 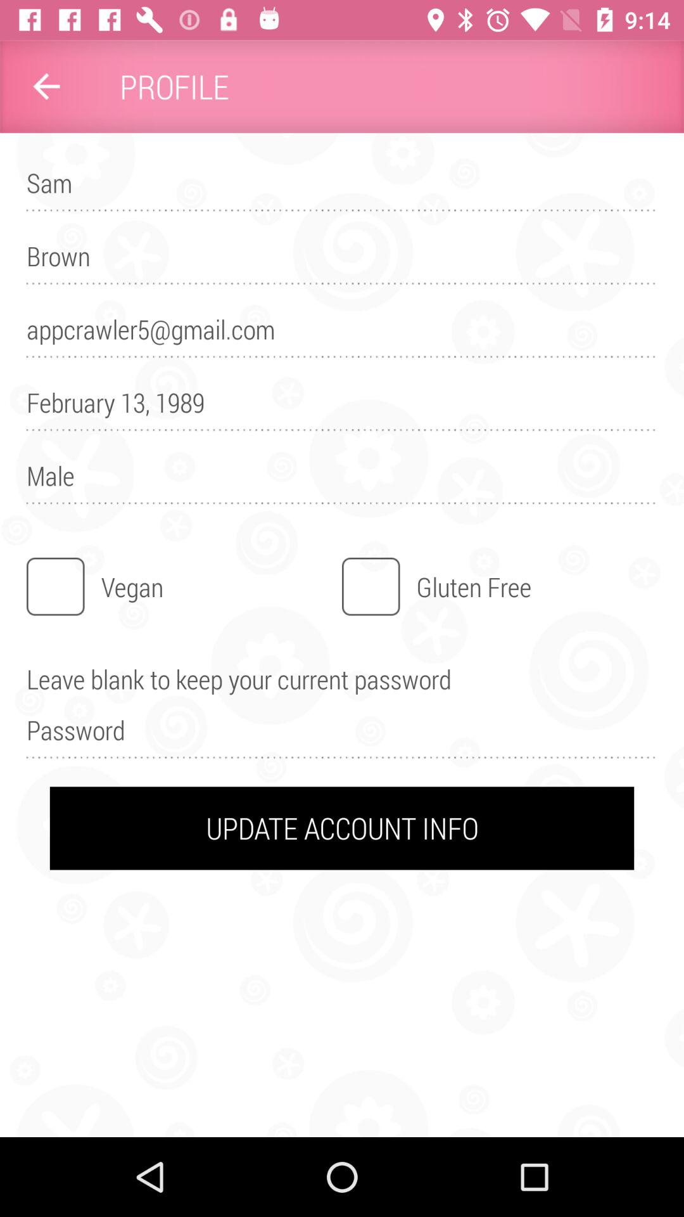 I want to click on launch icon below the february 13, 1989, so click(x=342, y=482).